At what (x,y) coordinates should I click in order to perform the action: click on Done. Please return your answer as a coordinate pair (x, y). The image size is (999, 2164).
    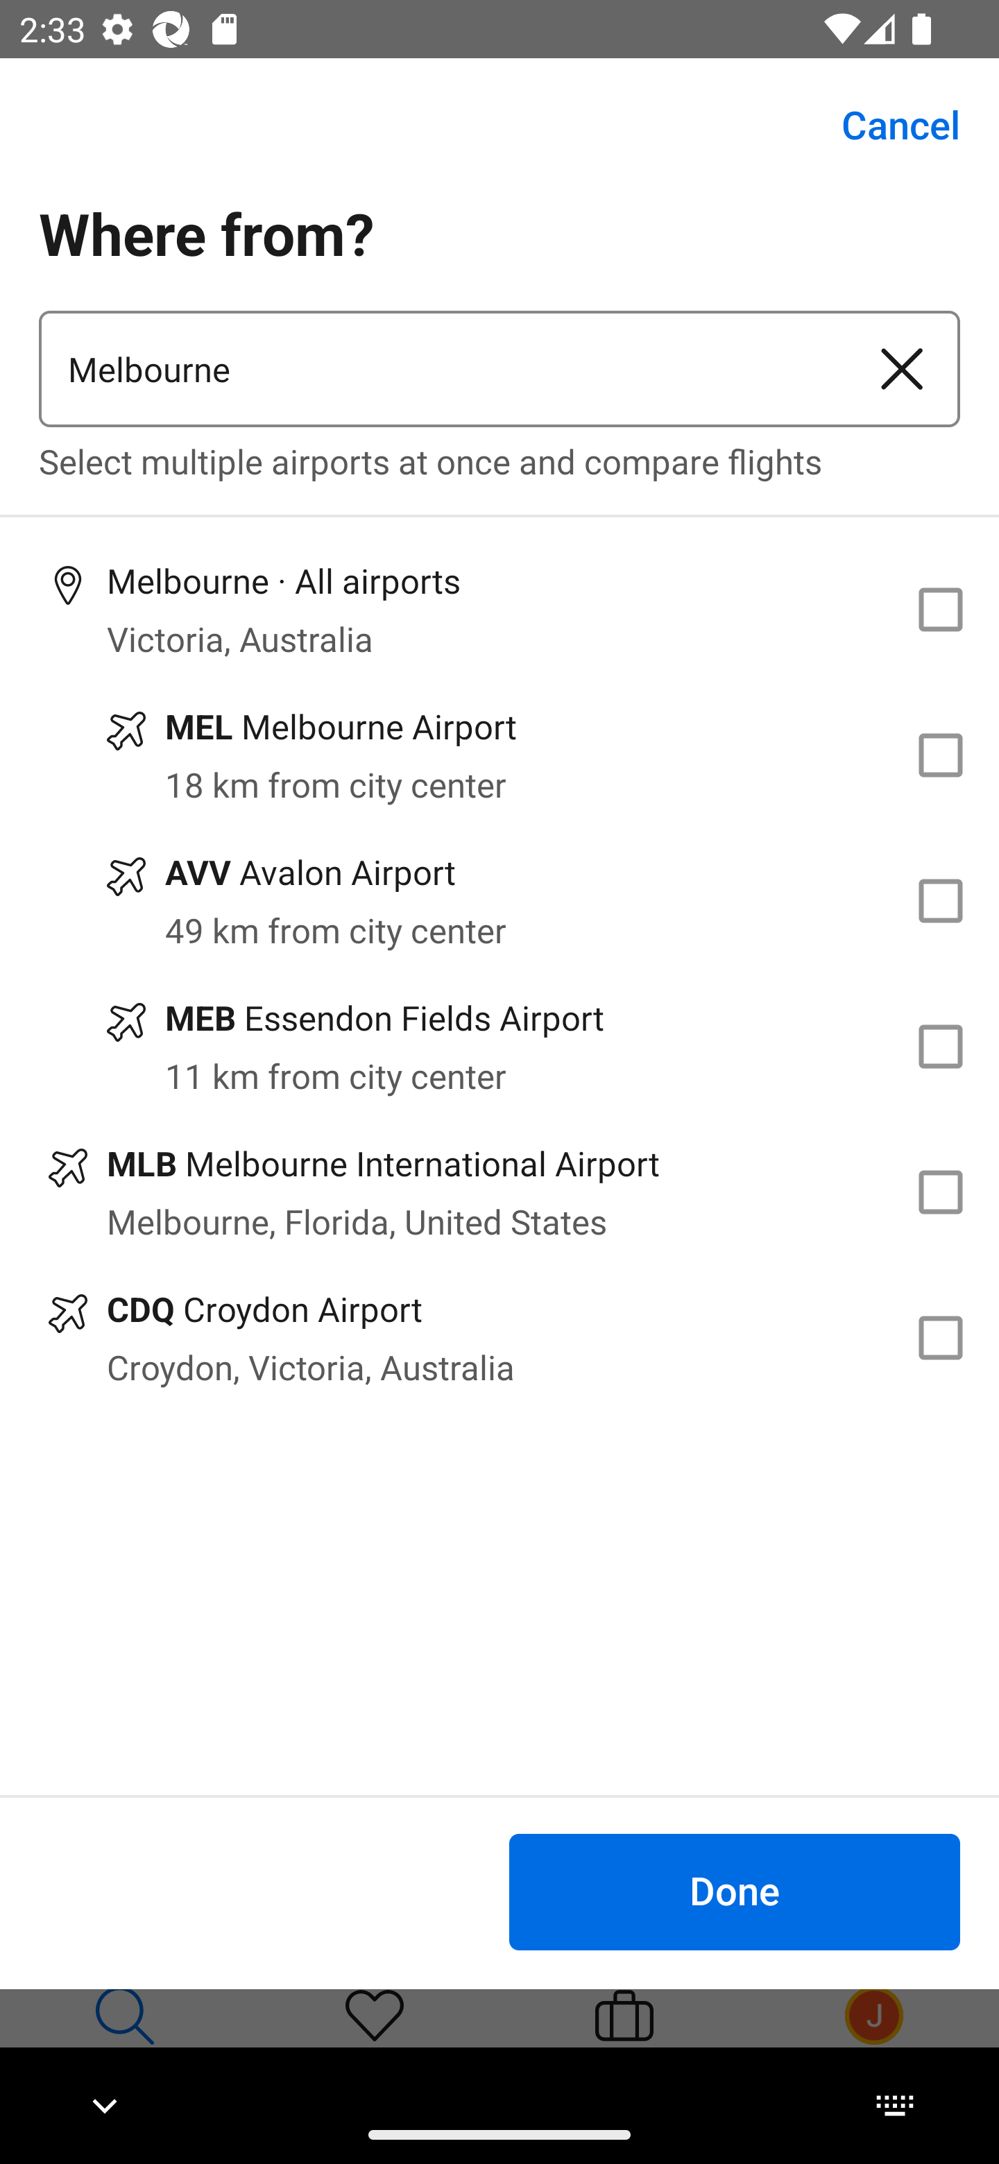
    Looking at the image, I should click on (734, 1891).